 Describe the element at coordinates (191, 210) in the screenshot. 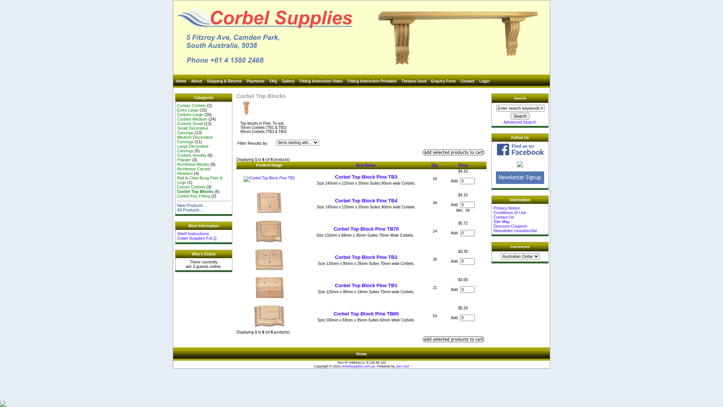

I see `All Products ...` at that location.